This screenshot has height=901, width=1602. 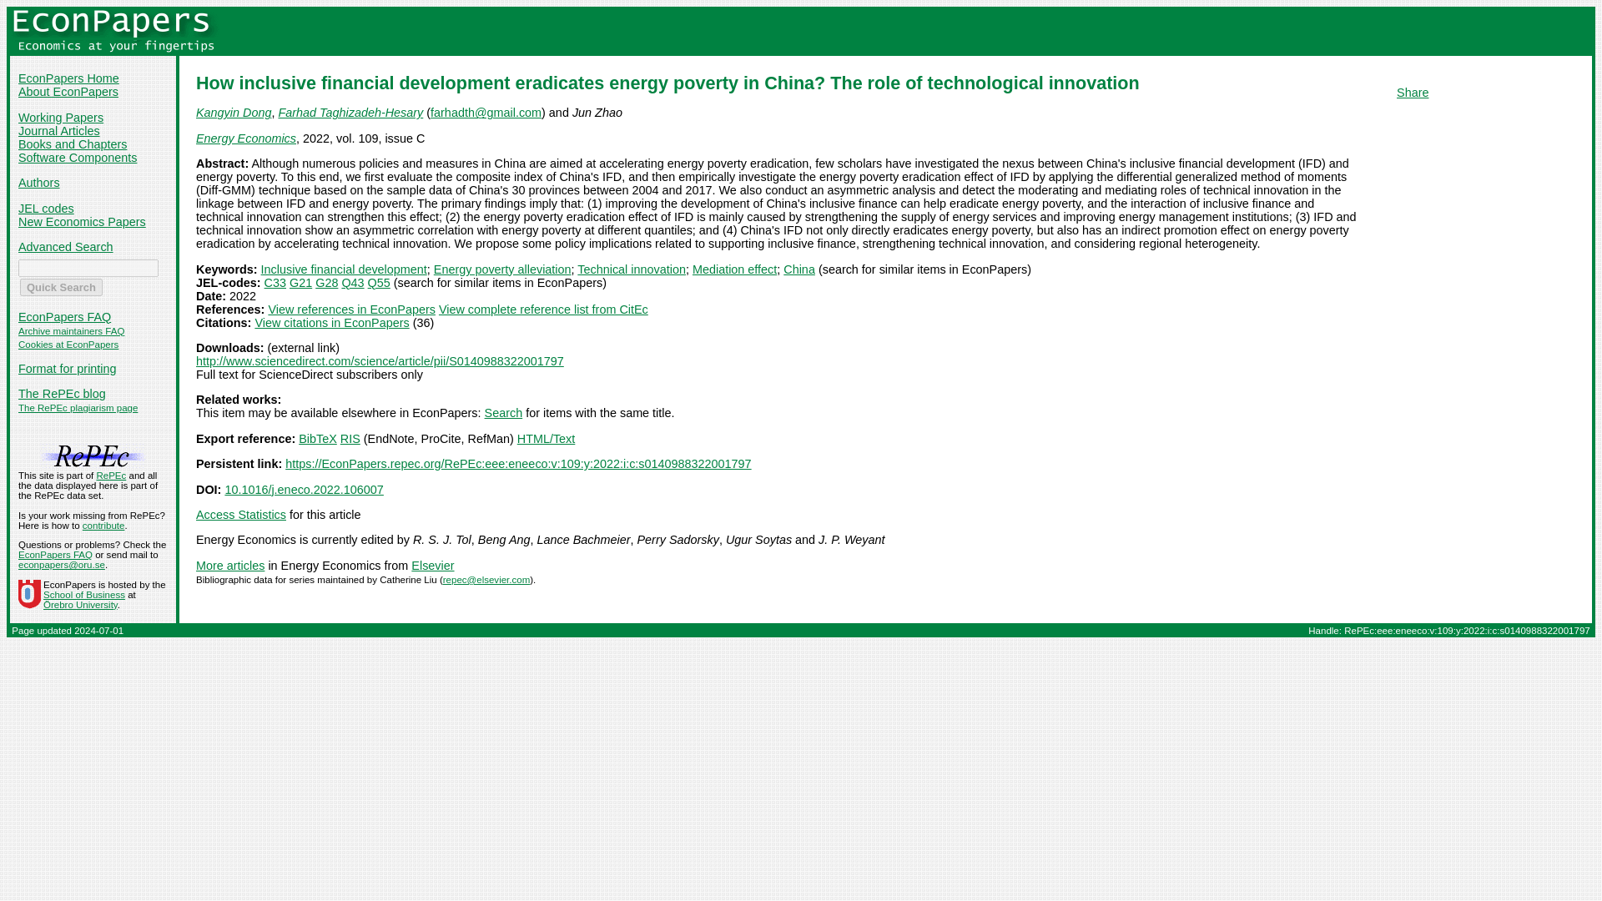 I want to click on New Economics Papers, so click(x=82, y=222).